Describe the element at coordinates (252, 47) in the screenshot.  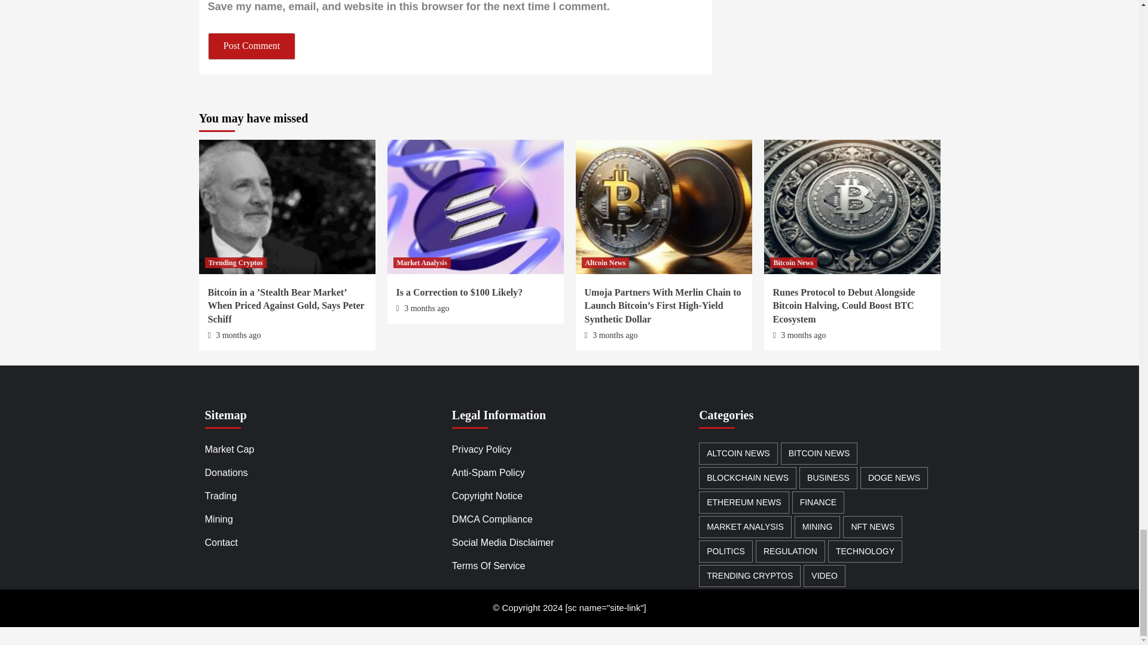
I see `Post Comment` at that location.